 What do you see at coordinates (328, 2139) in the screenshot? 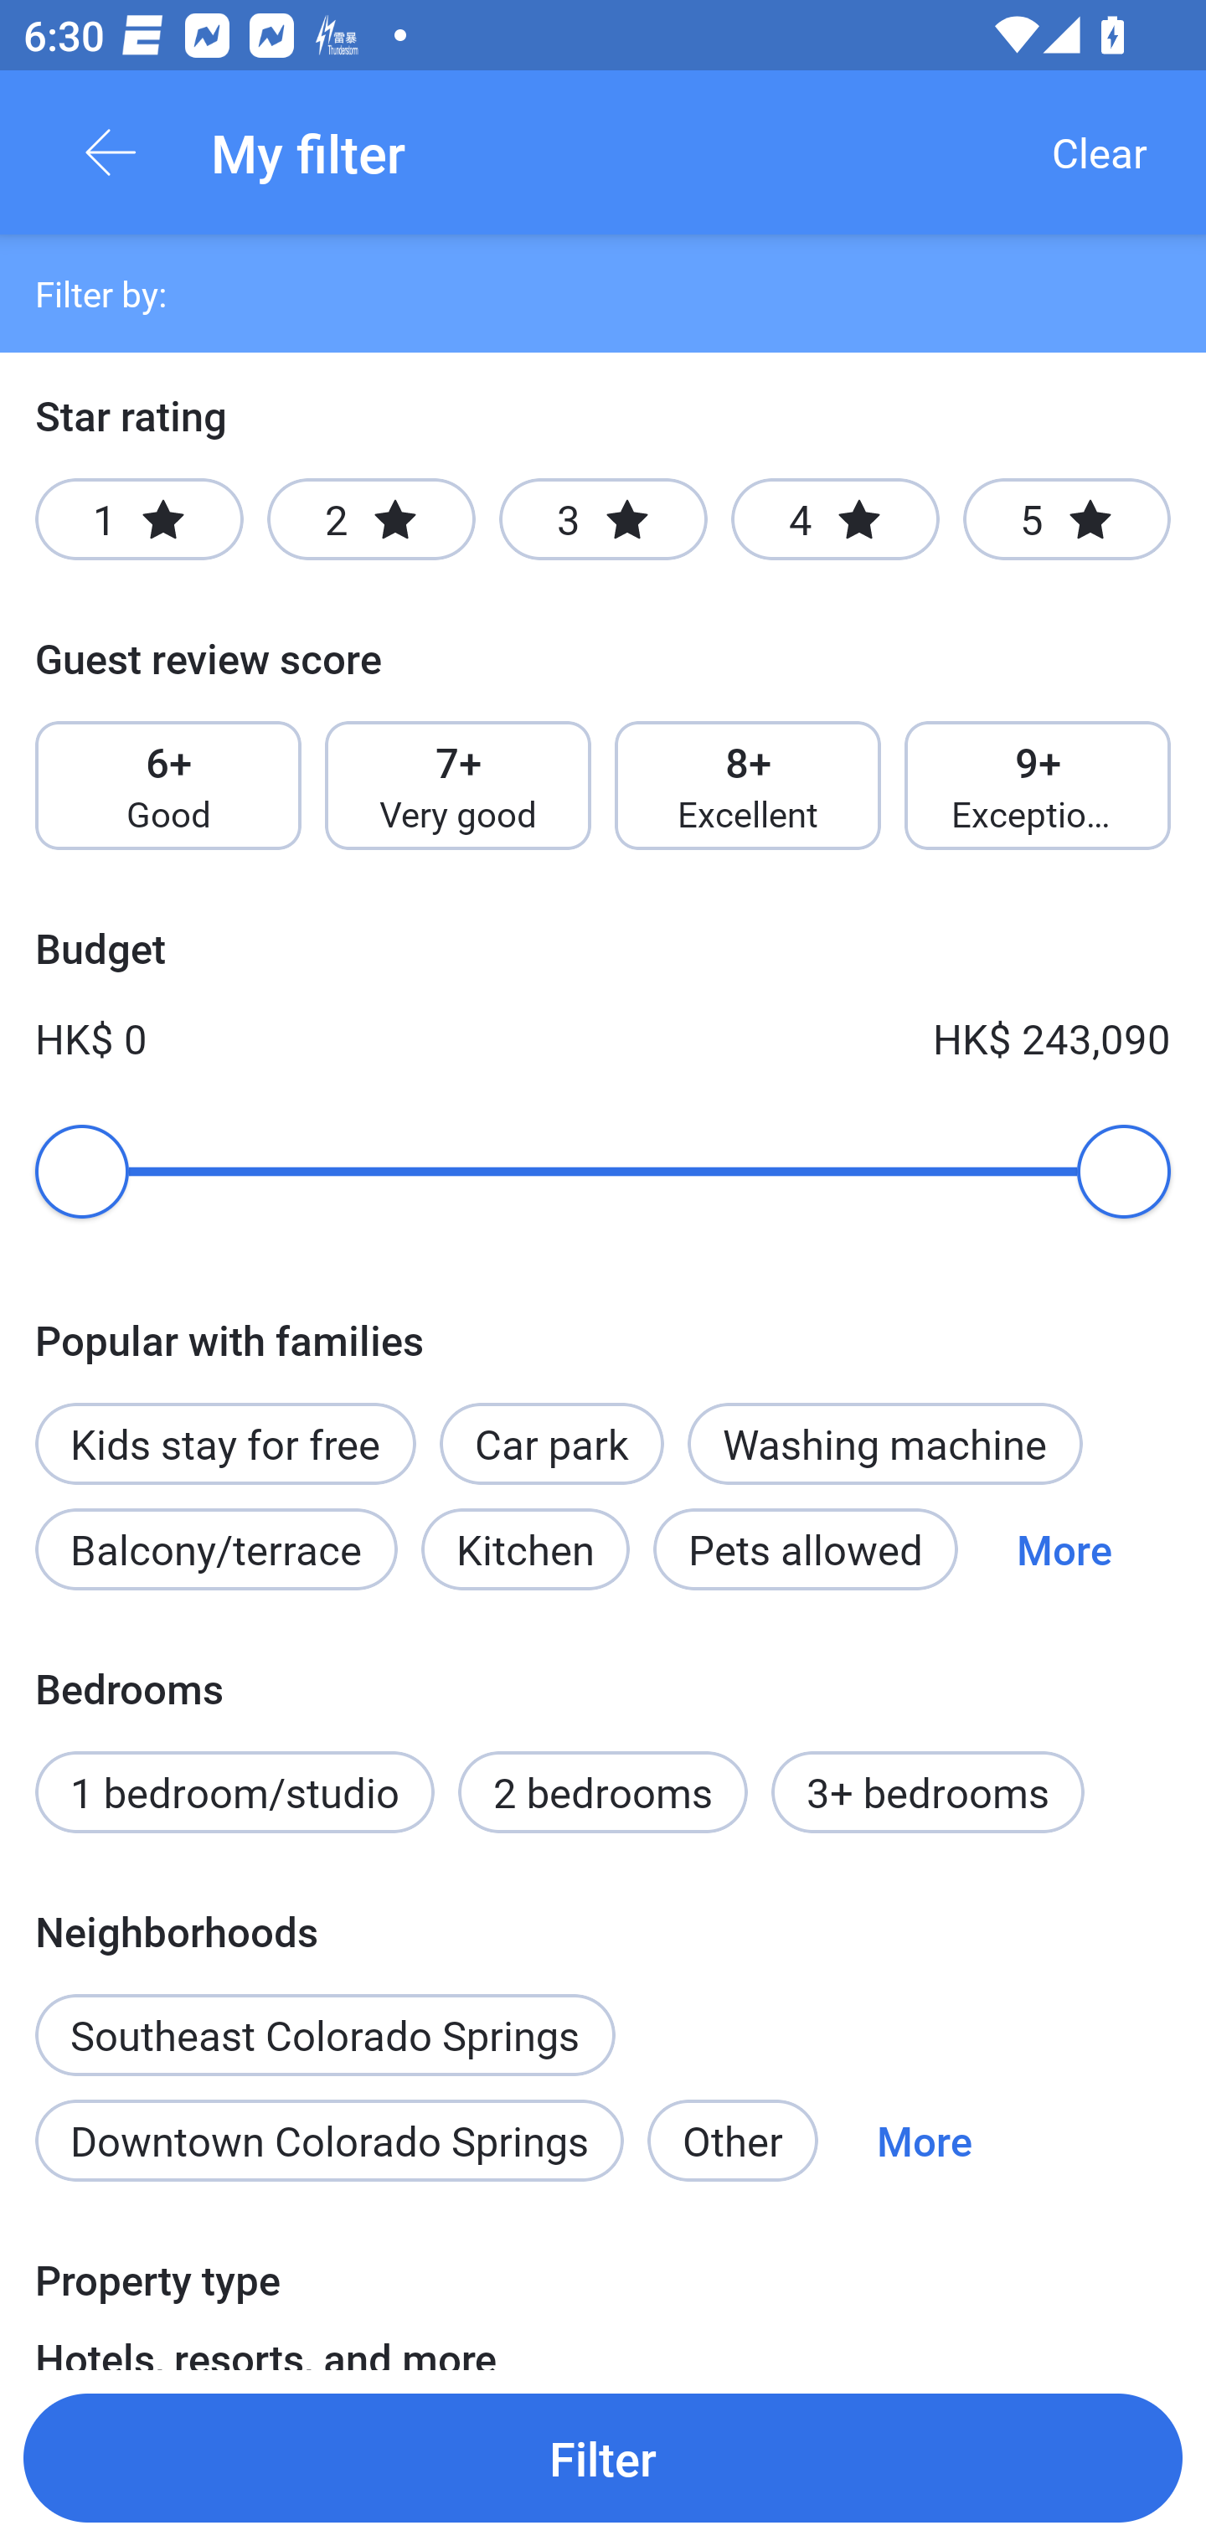
I see `Downtown Colorado Springs` at bounding box center [328, 2139].